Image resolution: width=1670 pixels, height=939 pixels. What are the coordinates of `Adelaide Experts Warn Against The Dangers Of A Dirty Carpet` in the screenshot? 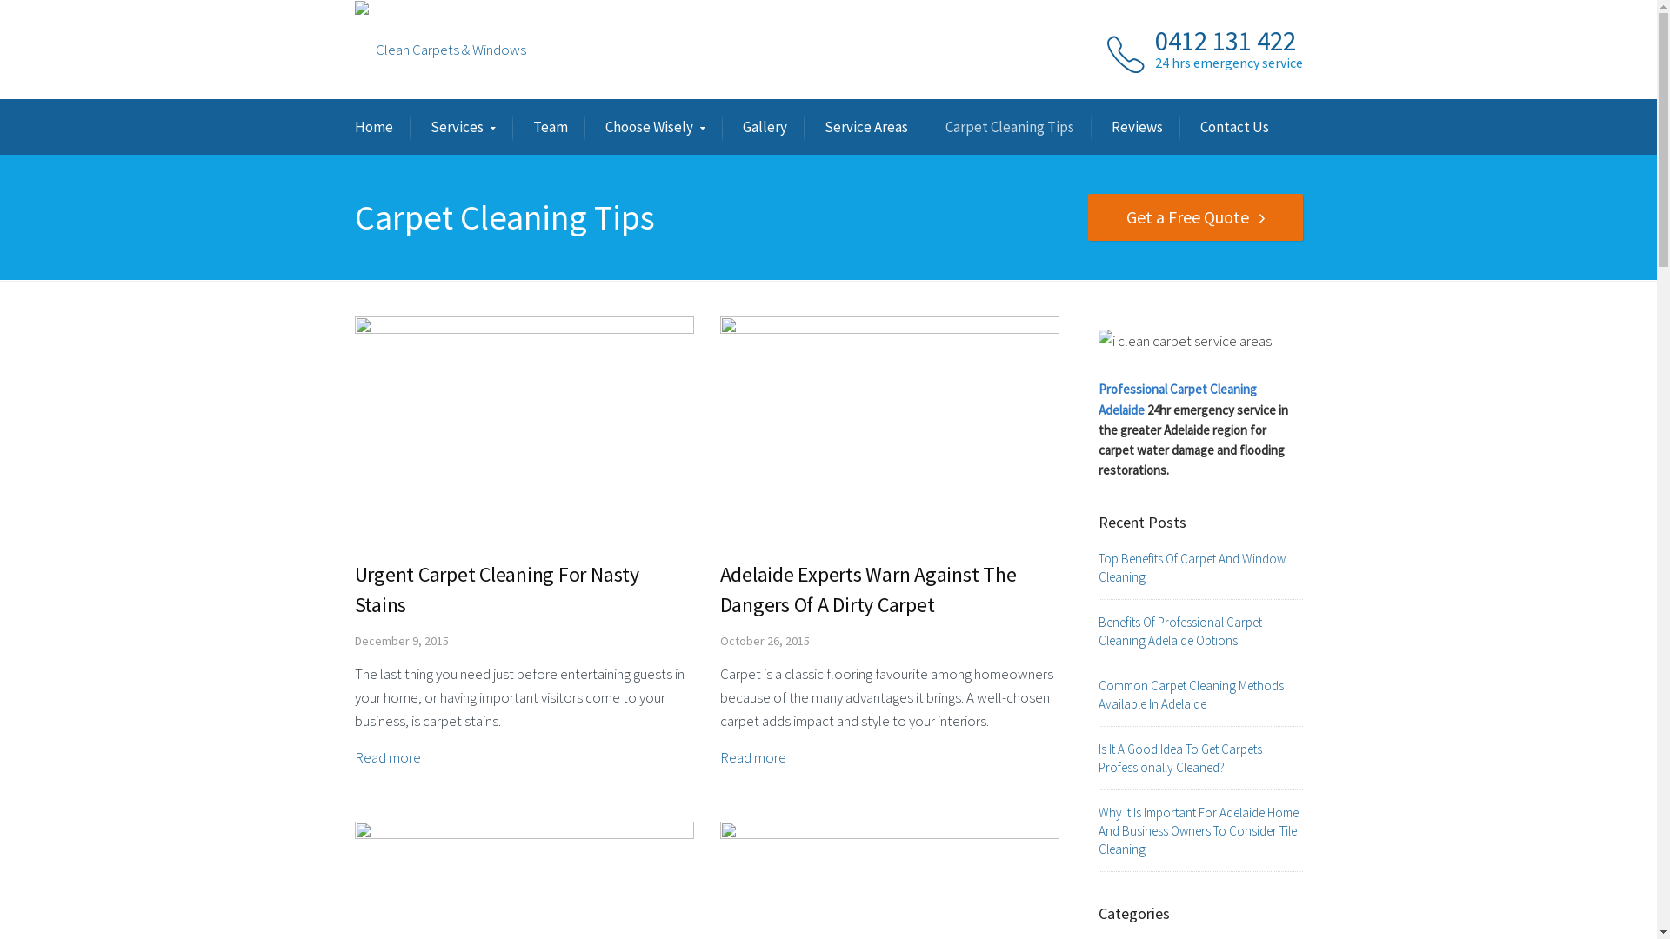 It's located at (890, 429).